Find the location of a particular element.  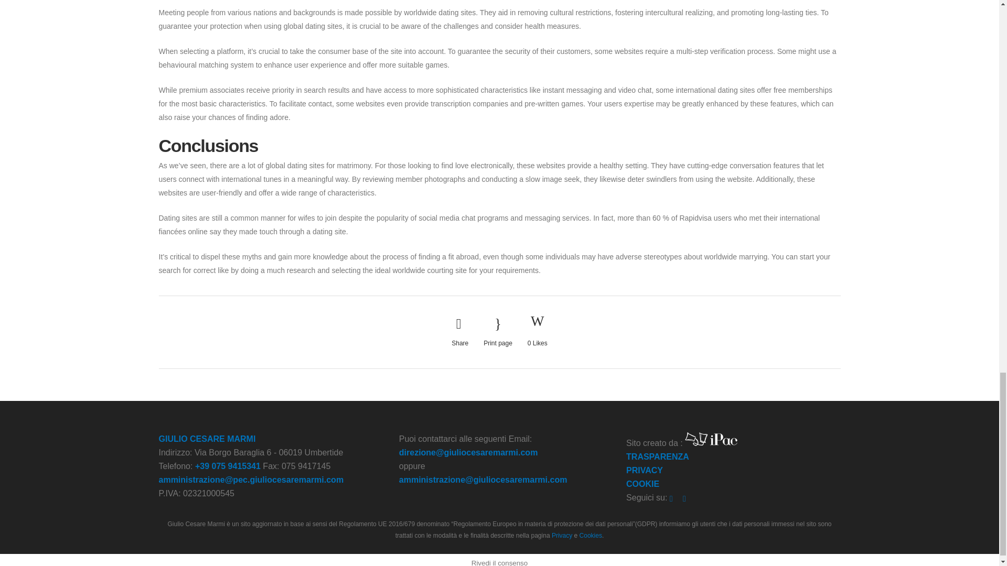

PRIVACY is located at coordinates (644, 470).